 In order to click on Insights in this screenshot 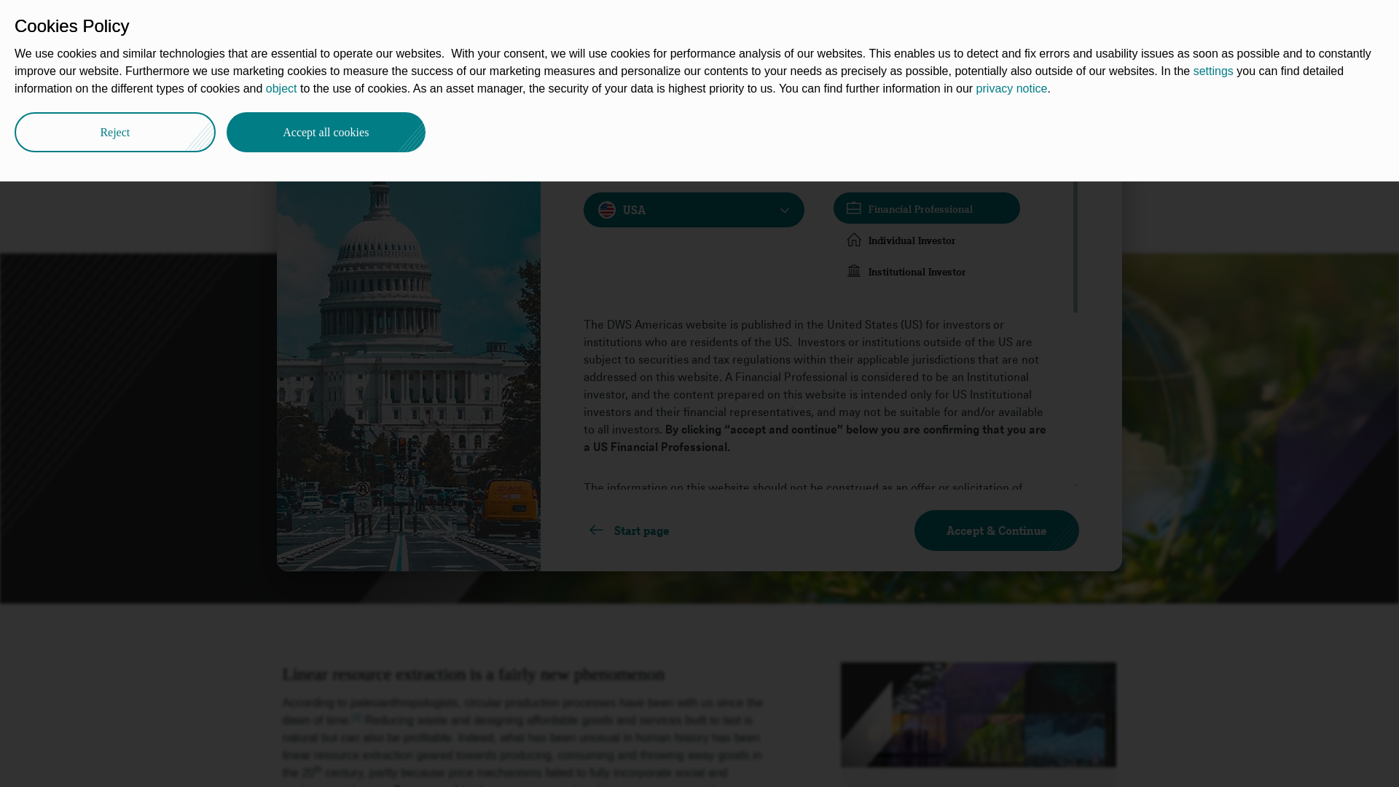, I will do `click(361, 89)`.